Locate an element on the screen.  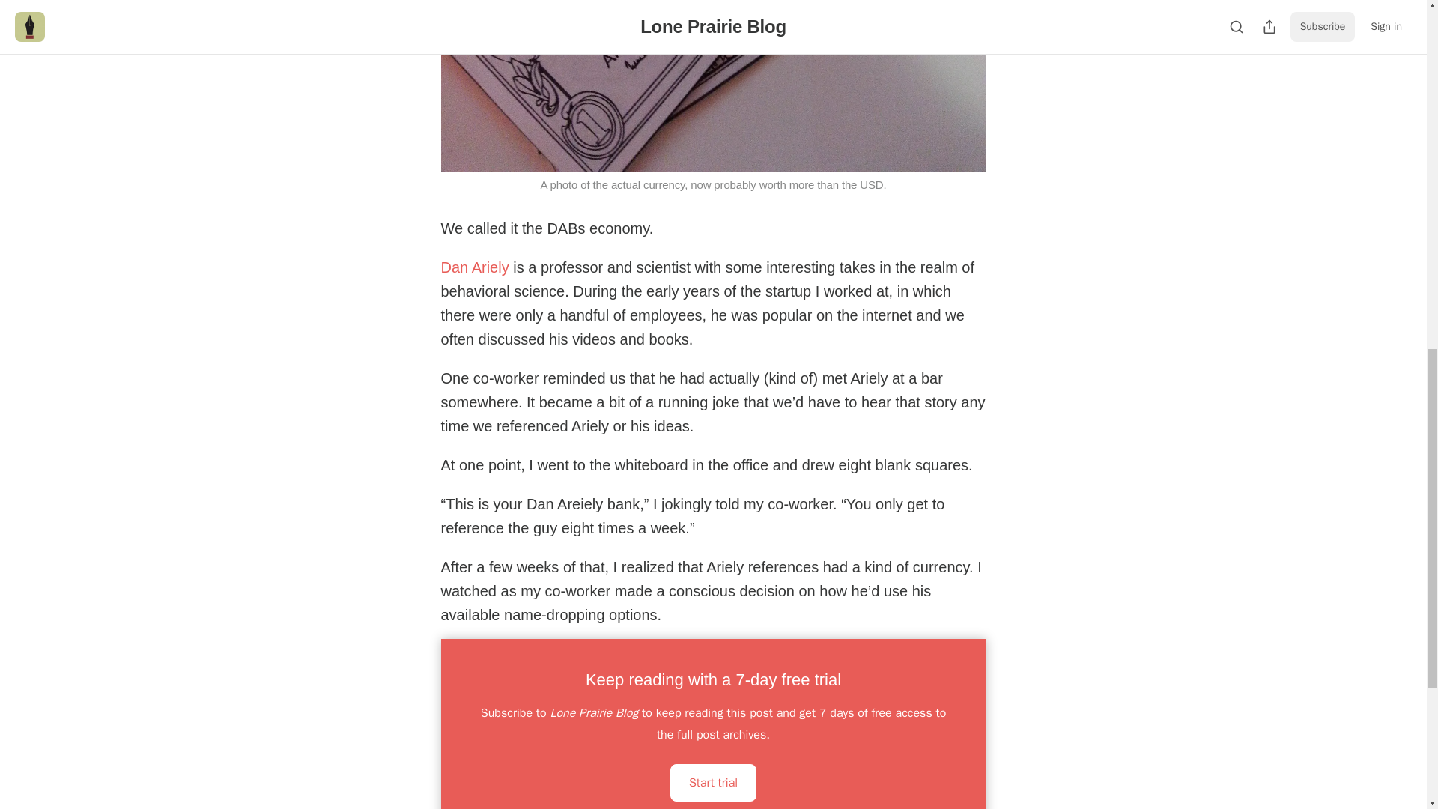
Start trial is located at coordinates (713, 781).